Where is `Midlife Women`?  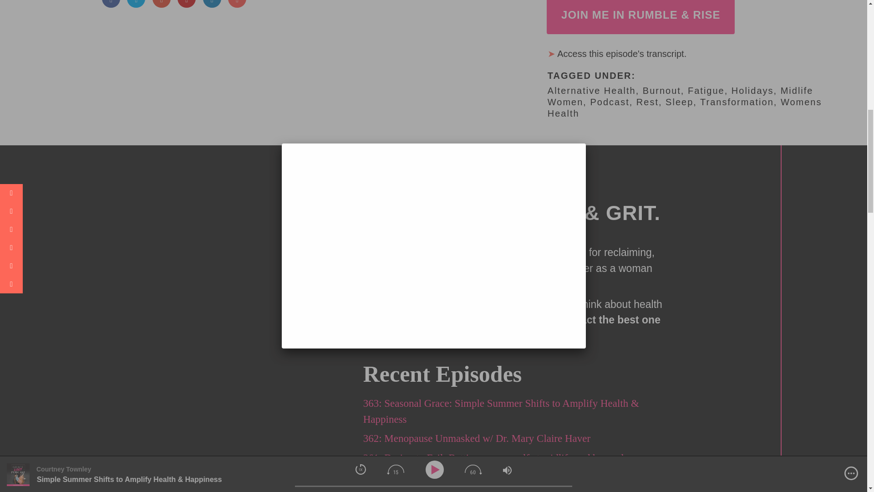 Midlife Women is located at coordinates (681, 96).